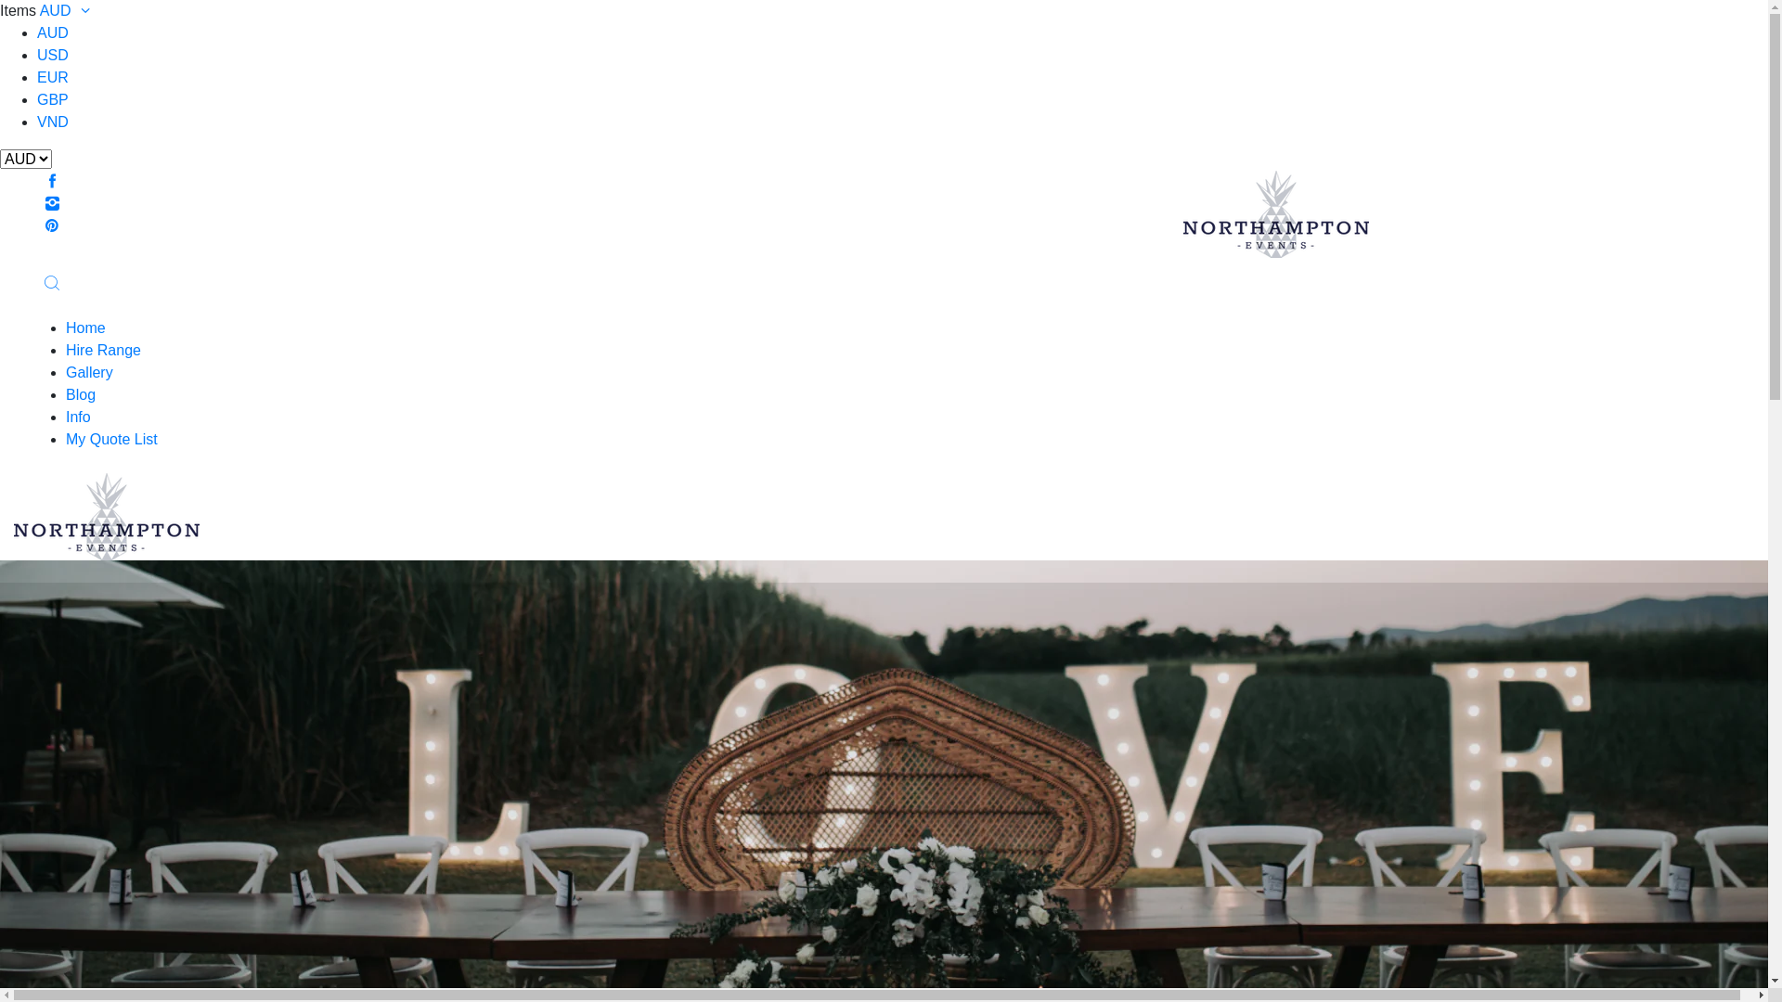 The height and width of the screenshot is (1002, 1782). I want to click on Northampton Events, so click(107, 516).